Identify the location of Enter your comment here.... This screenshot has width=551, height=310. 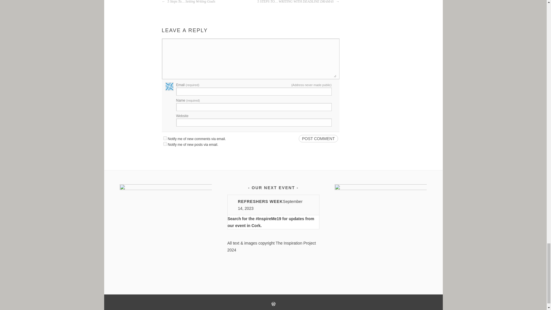
(250, 59).